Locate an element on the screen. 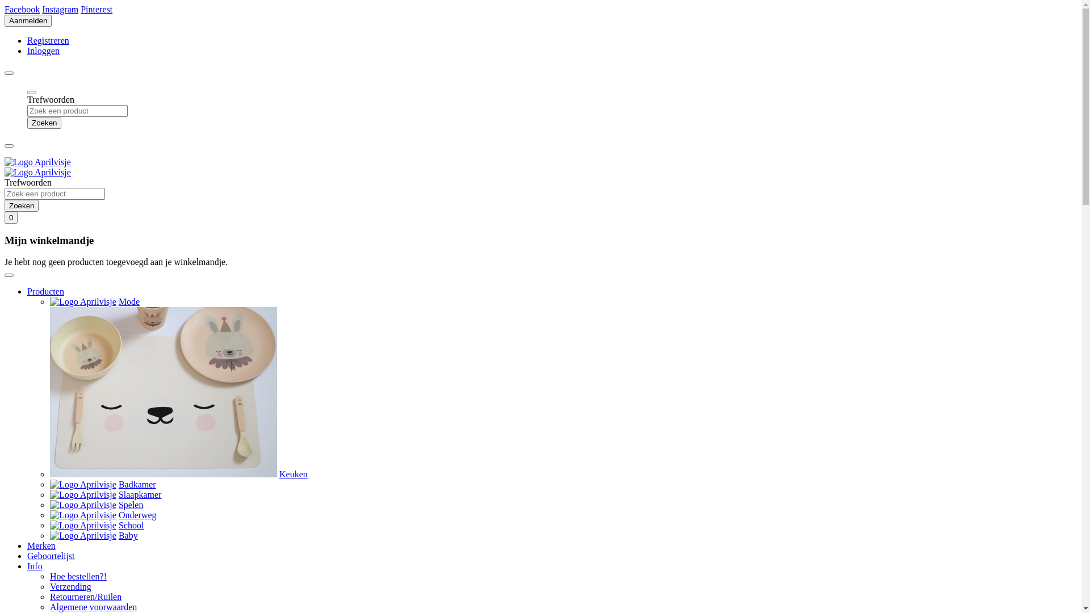 This screenshot has height=613, width=1090. Facebook is located at coordinates (22, 9).